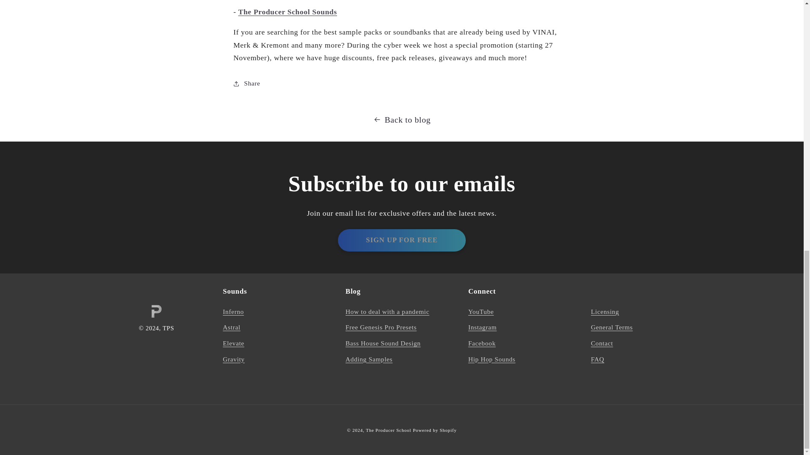  Describe the element at coordinates (234, 359) in the screenshot. I see `Gravity` at that location.